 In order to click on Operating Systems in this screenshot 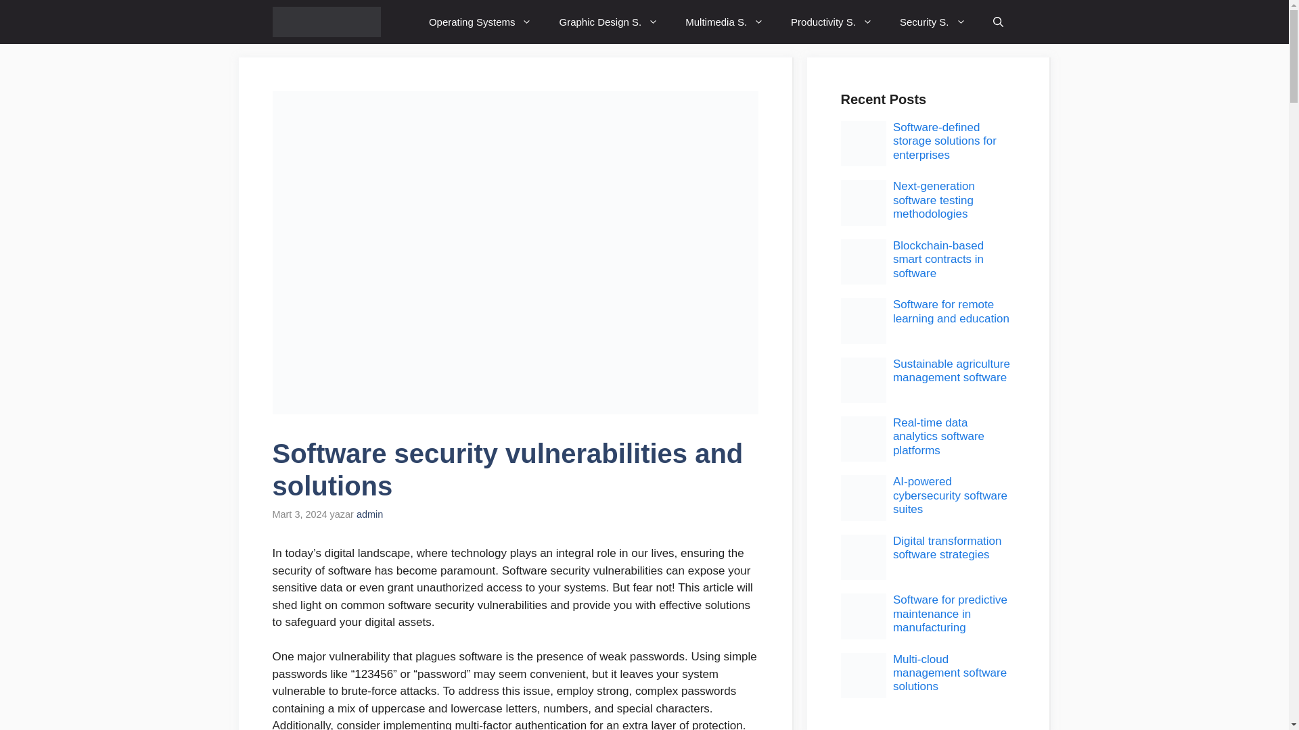, I will do `click(480, 22)`.